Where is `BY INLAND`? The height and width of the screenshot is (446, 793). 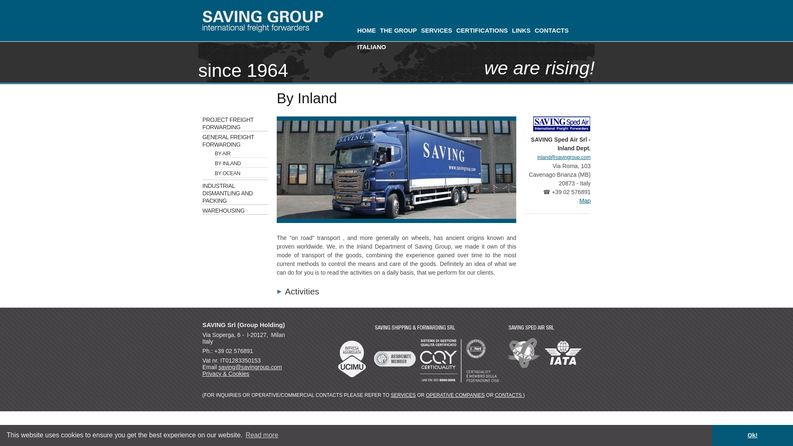 BY INLAND is located at coordinates (242, 164).